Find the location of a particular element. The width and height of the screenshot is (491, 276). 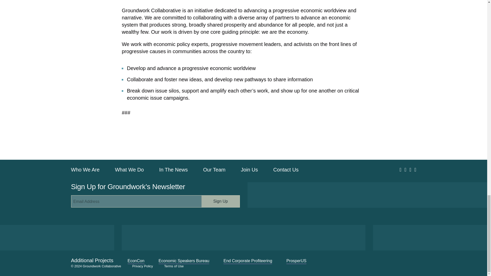

In The News is located at coordinates (173, 170).